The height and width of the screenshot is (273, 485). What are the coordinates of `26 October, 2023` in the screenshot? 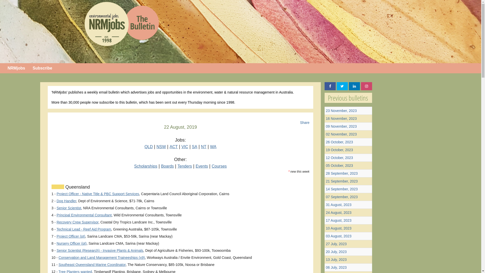 It's located at (339, 142).